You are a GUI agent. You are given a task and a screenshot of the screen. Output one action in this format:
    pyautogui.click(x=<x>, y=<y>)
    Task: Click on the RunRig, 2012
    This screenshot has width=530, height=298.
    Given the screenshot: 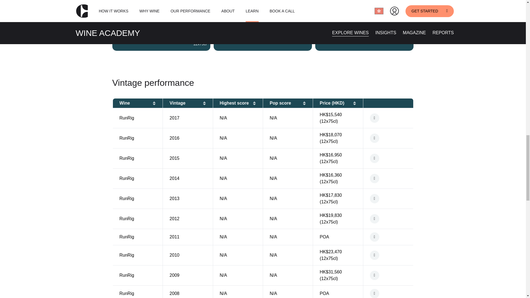 What is the action you would take?
    pyautogui.click(x=388, y=219)
    